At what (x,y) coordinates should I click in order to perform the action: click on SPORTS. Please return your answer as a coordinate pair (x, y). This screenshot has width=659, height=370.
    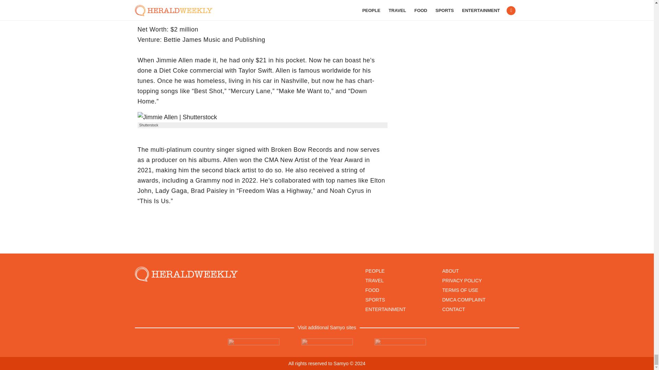
    Looking at the image, I should click on (375, 300).